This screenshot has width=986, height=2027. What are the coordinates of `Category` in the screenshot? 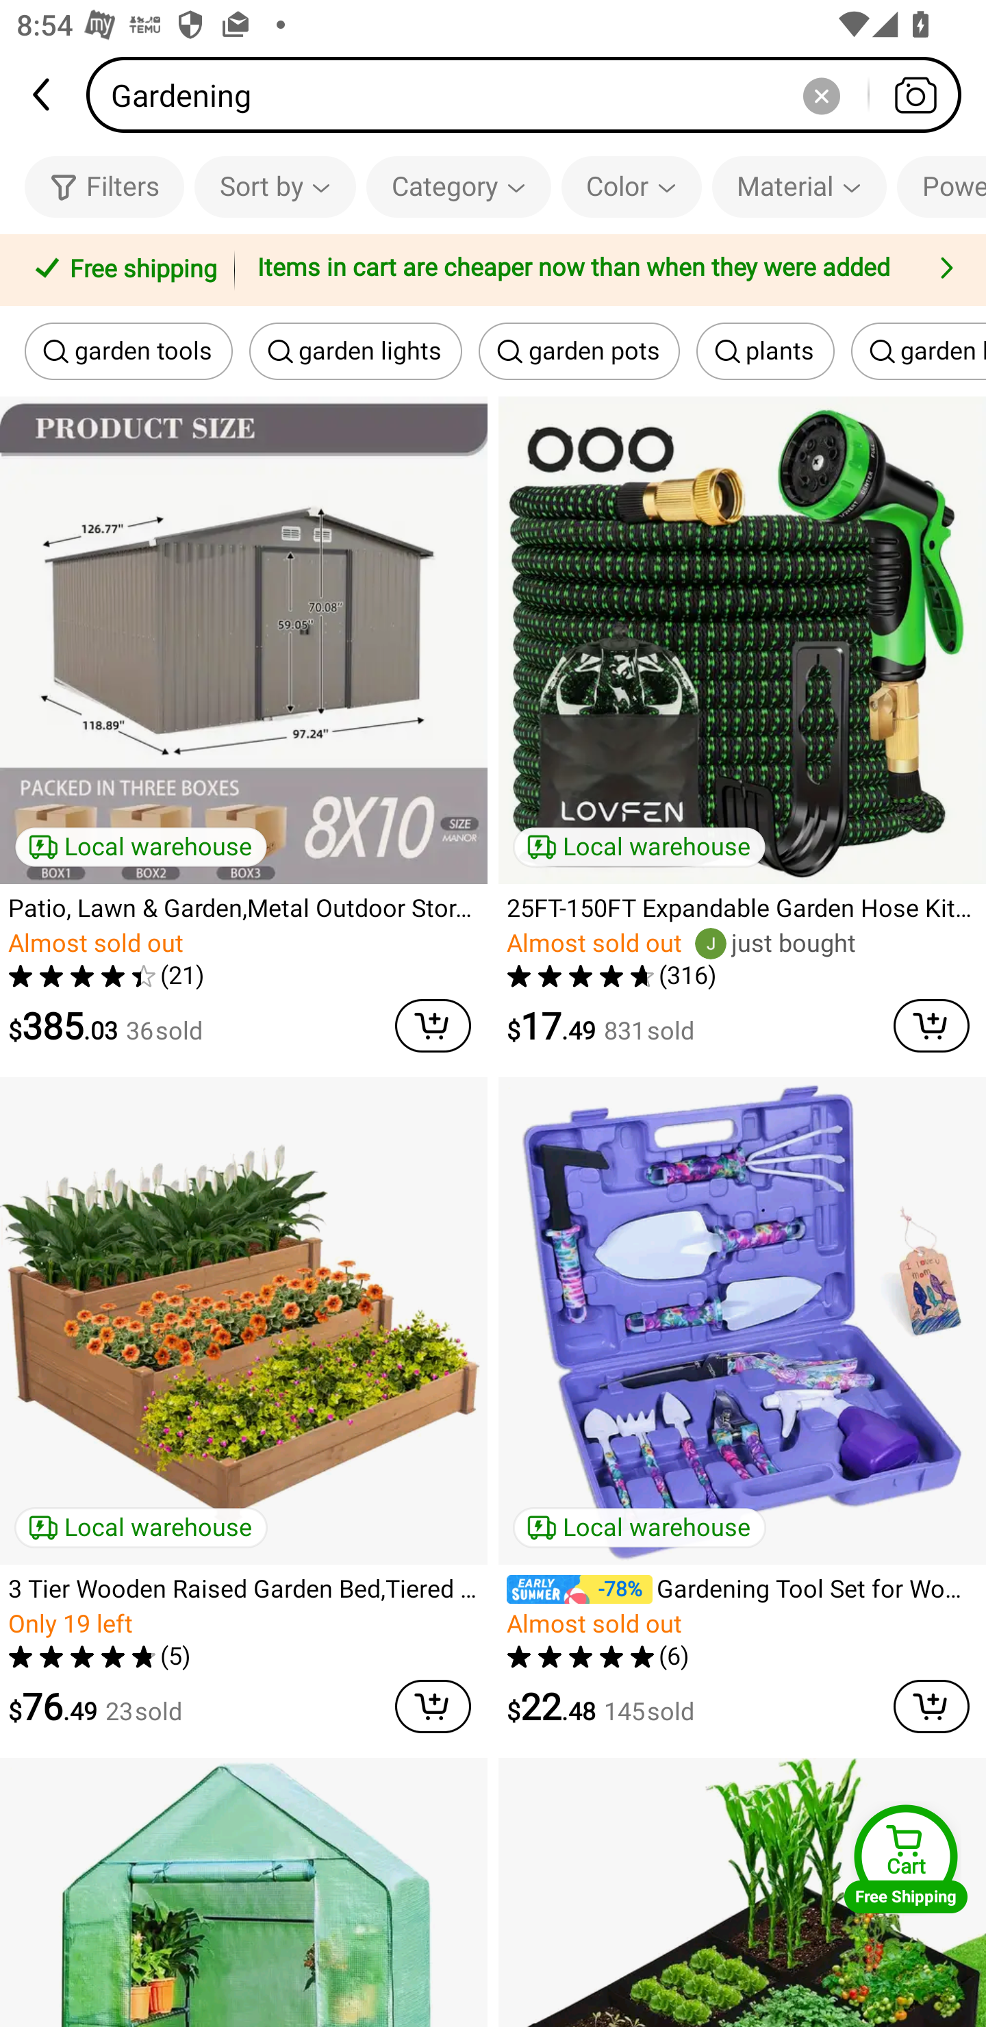 It's located at (459, 186).